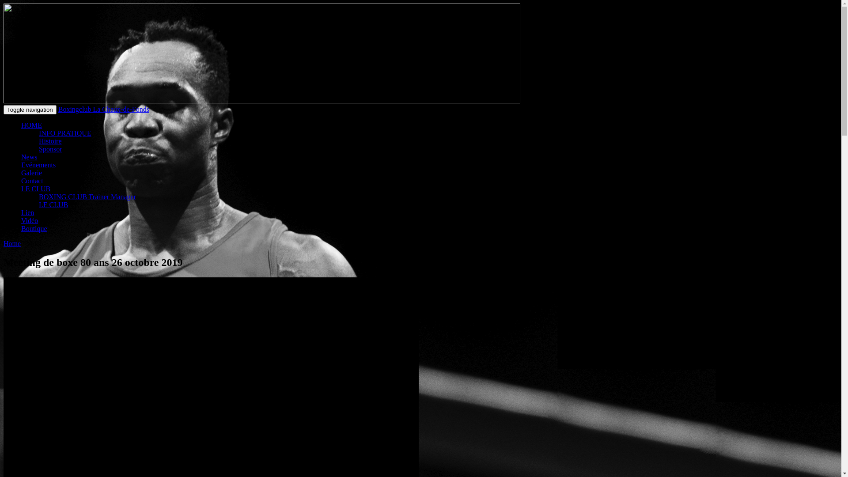 The height and width of the screenshot is (477, 848). What do you see at coordinates (30, 110) in the screenshot?
I see `Toggle navigation` at bounding box center [30, 110].